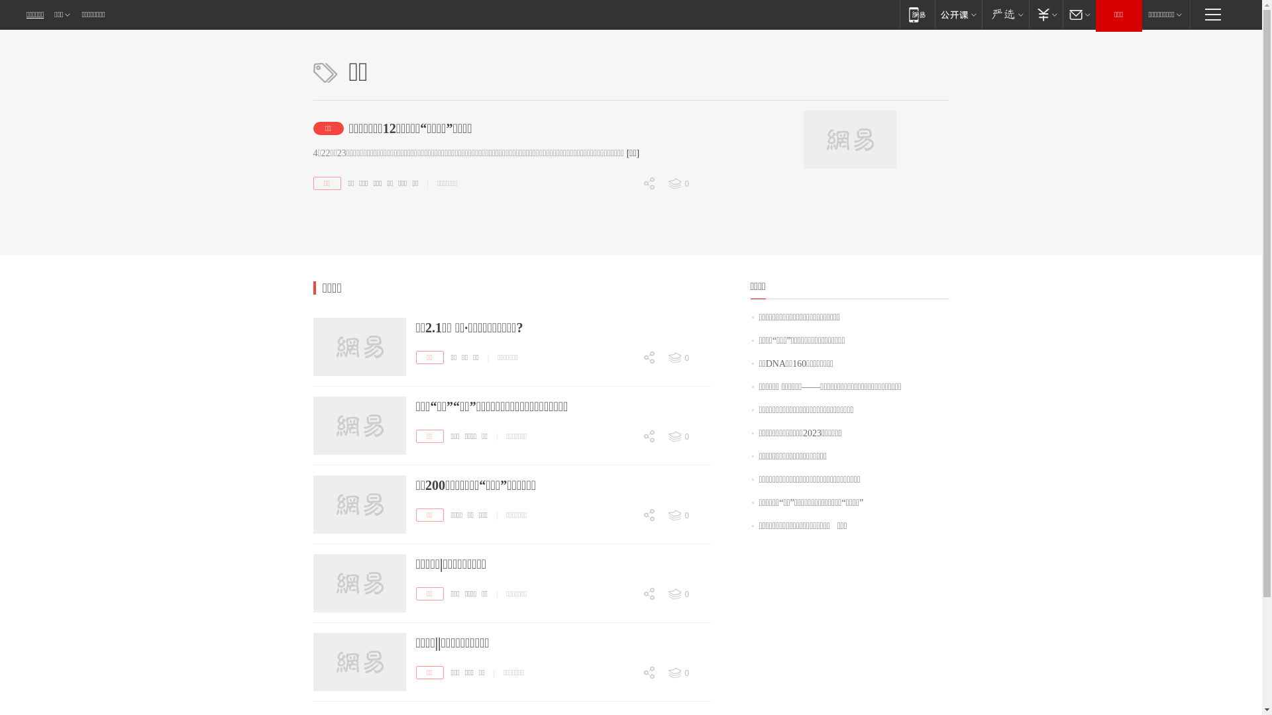  Describe the element at coordinates (623, 450) in the screenshot. I see `0` at that location.